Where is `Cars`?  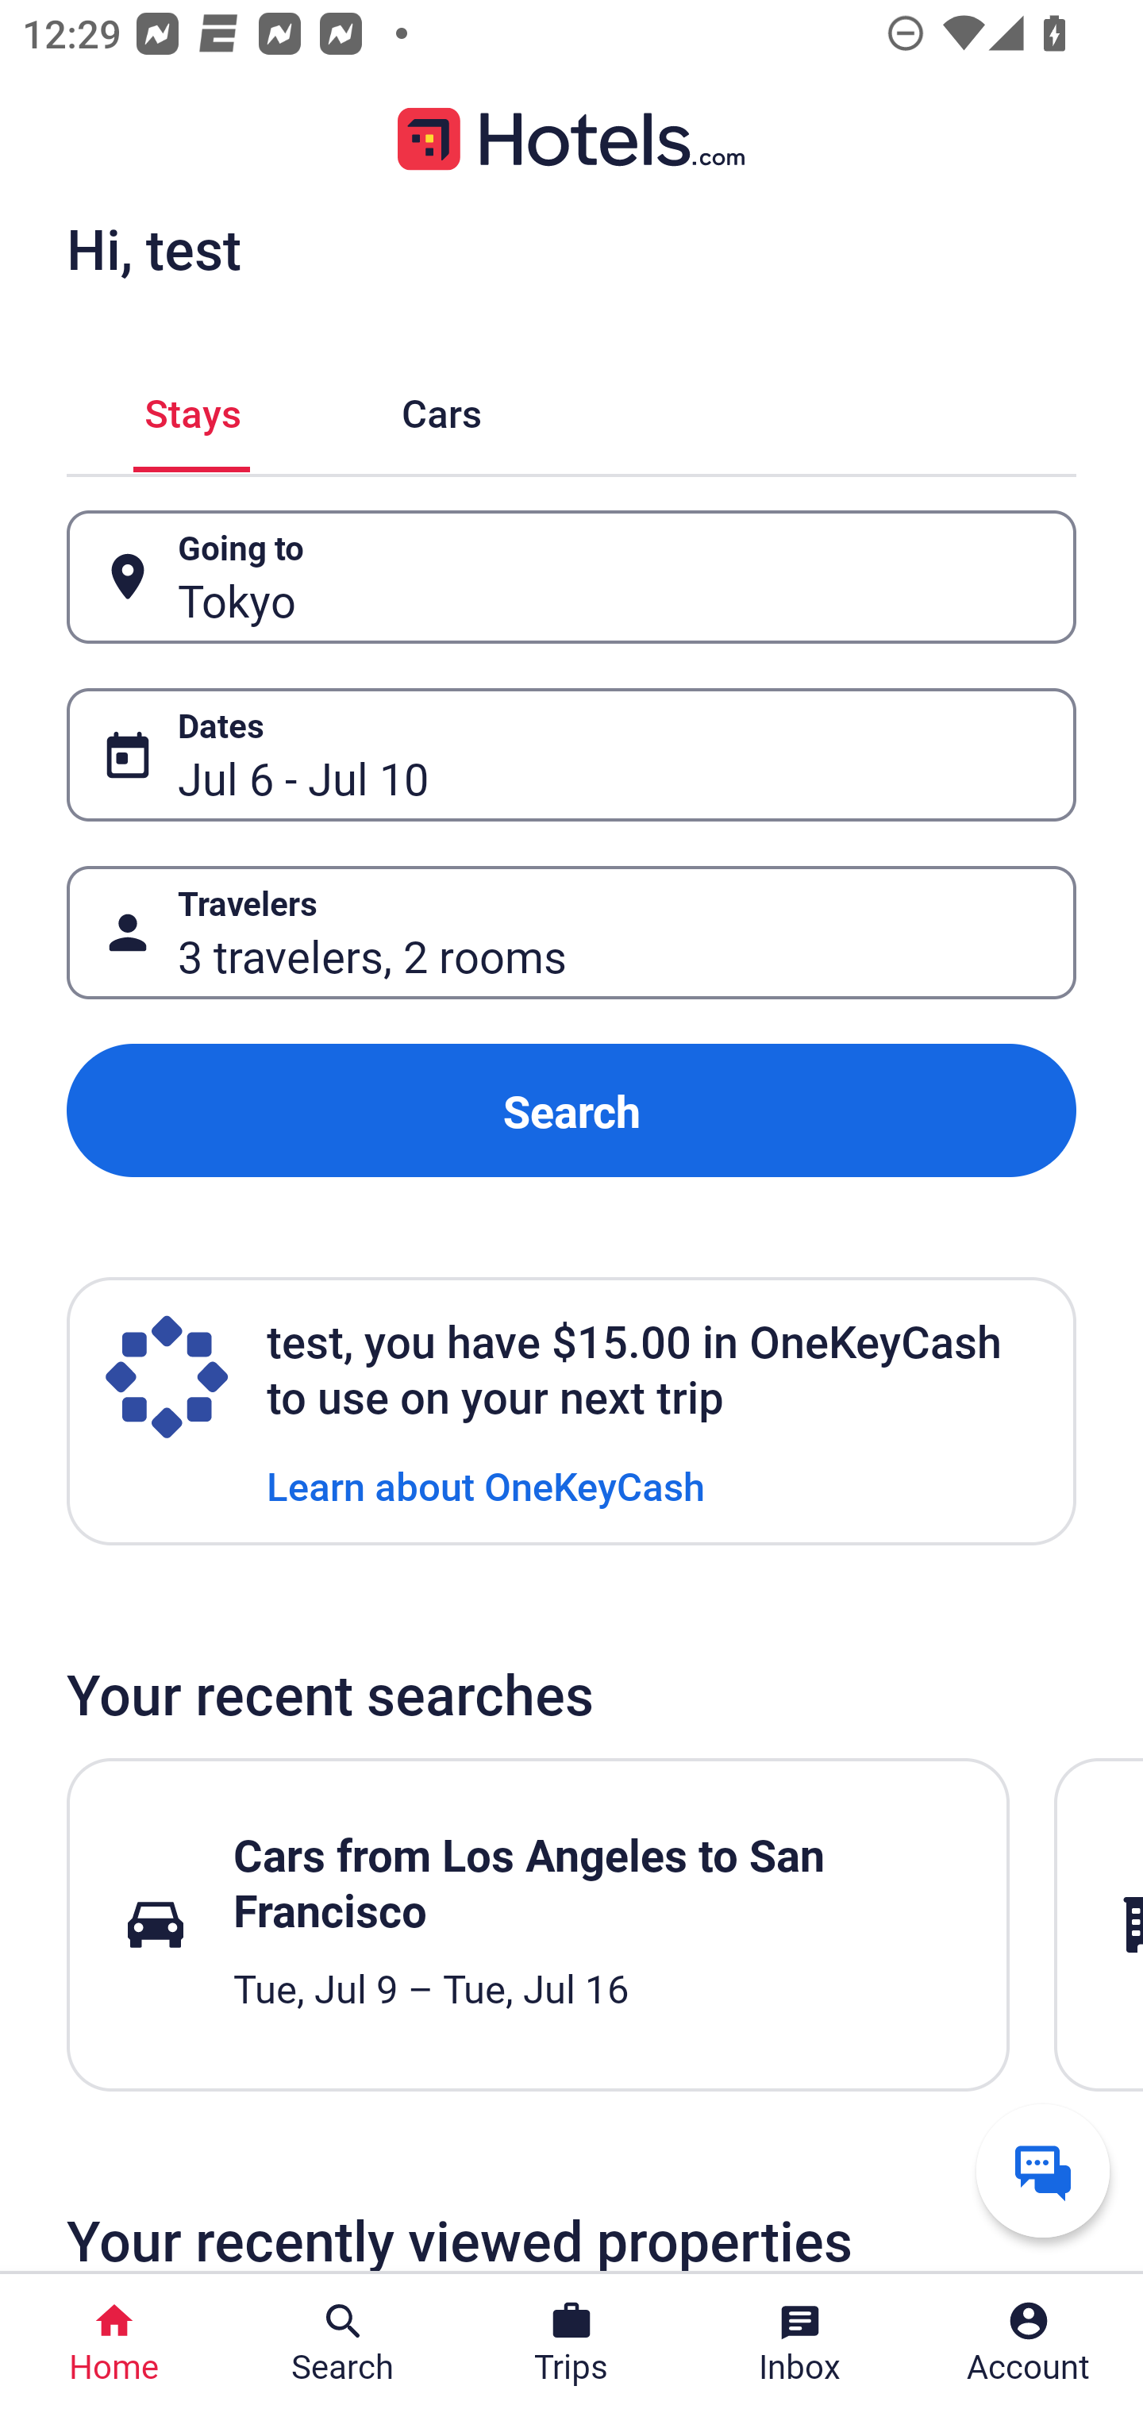 Cars is located at coordinates (441, 408).